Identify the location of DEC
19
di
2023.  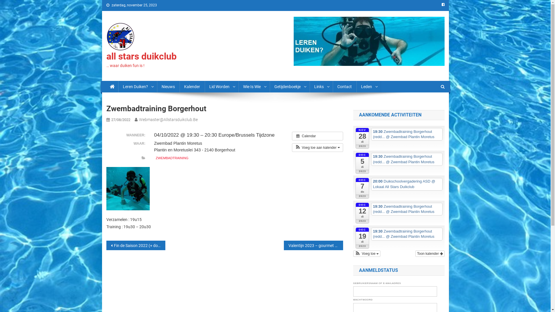
(362, 238).